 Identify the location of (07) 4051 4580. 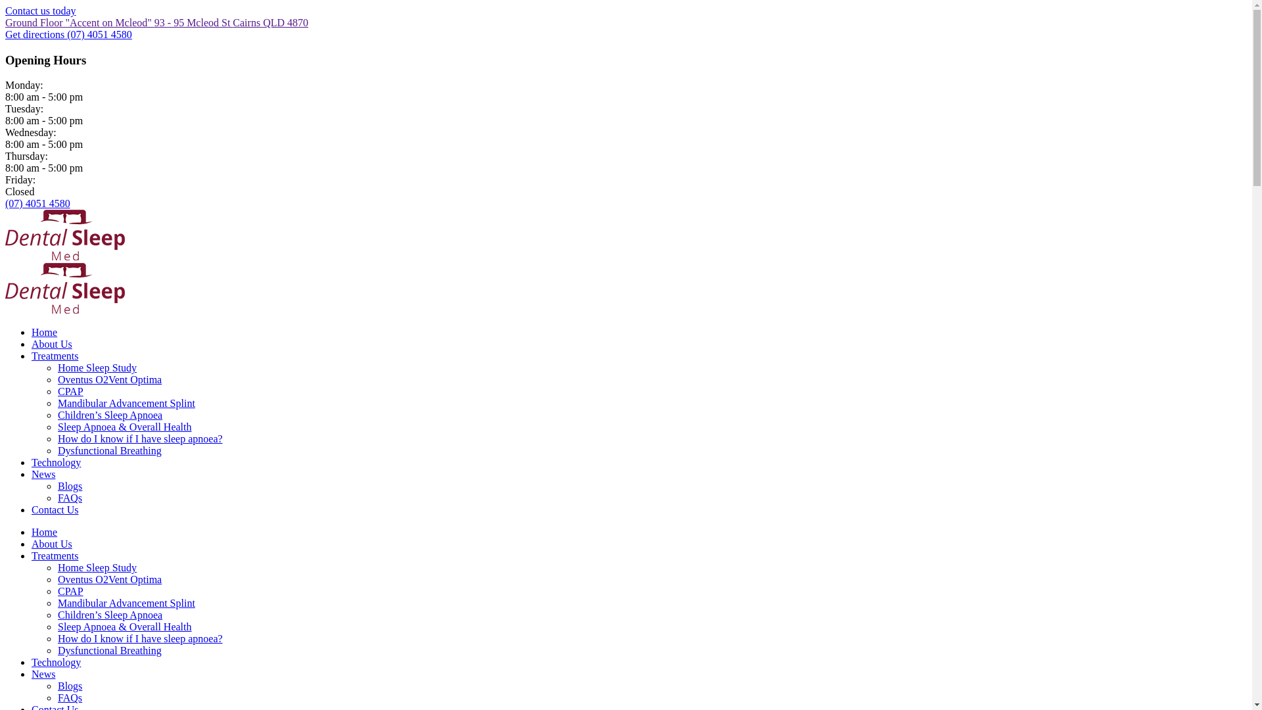
(100, 34).